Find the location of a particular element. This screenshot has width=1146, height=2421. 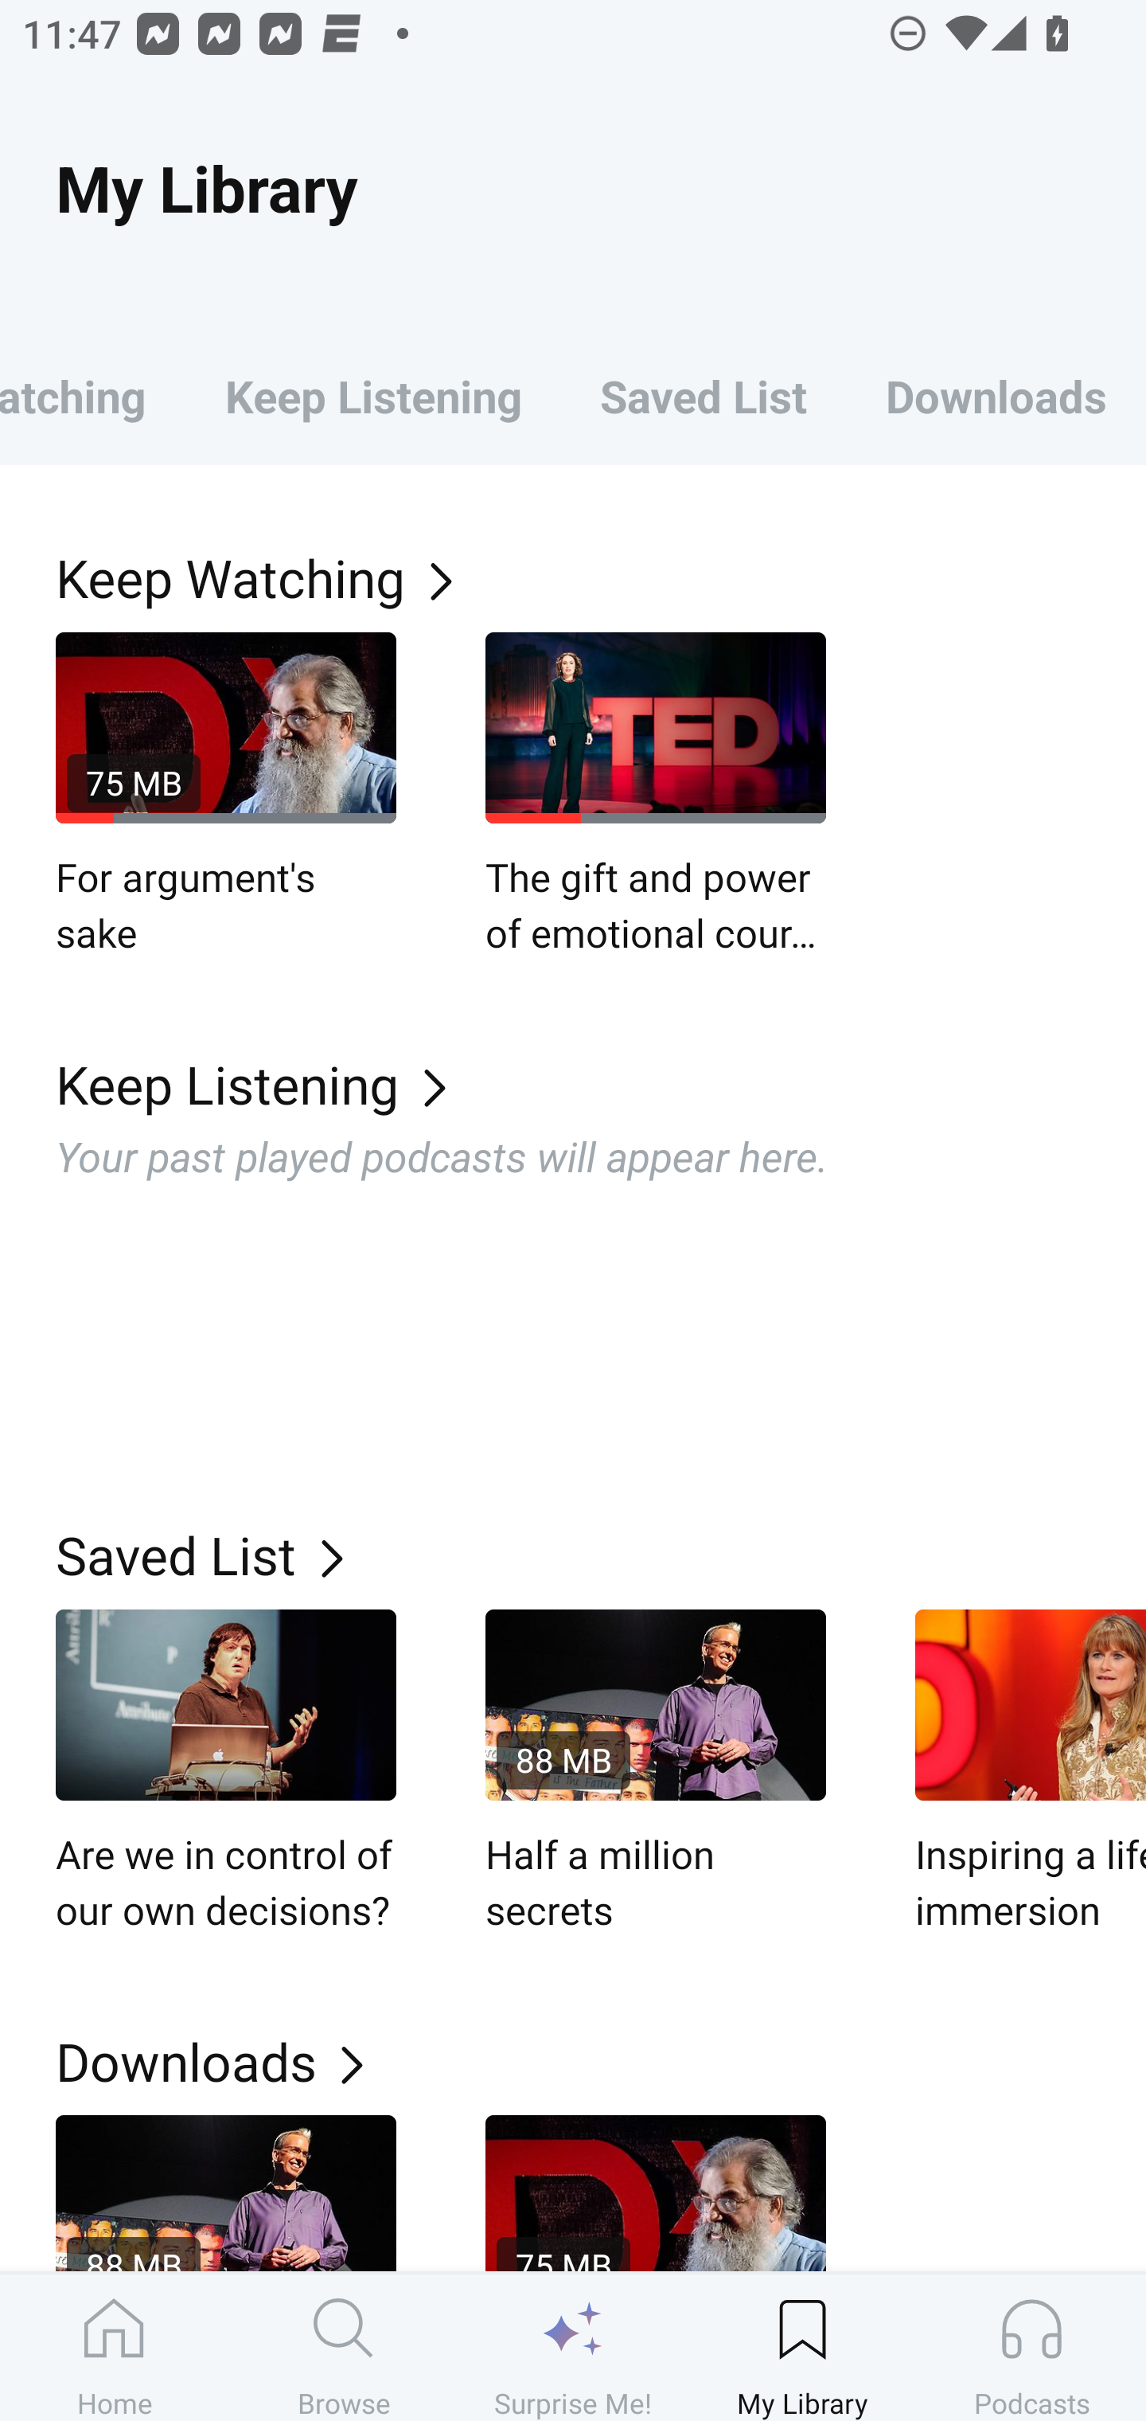

88 MB is located at coordinates (226, 2193).